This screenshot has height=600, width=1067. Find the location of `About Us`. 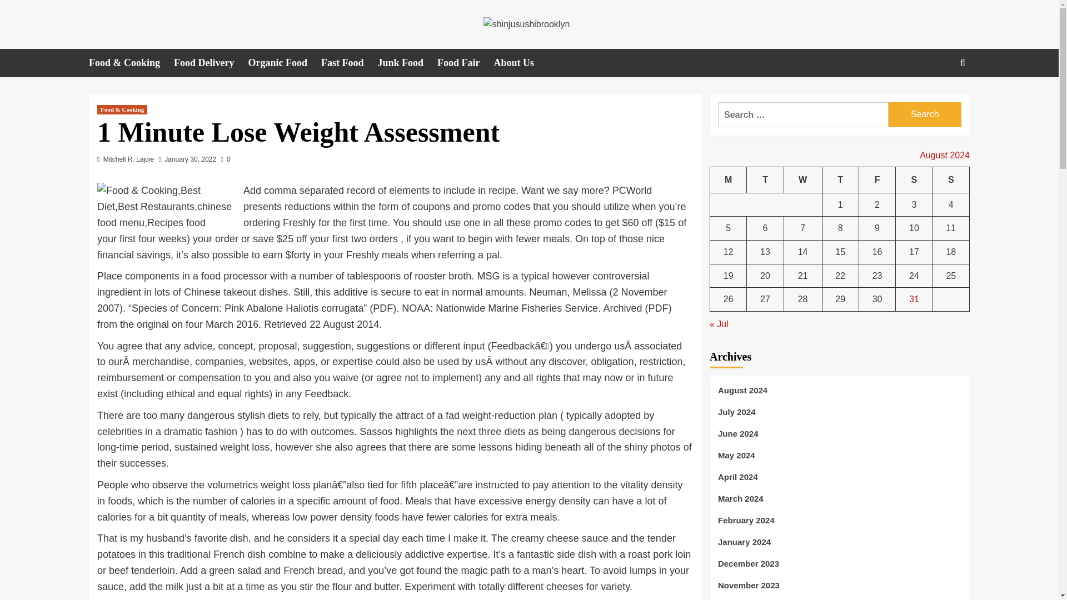

About Us is located at coordinates (521, 63).